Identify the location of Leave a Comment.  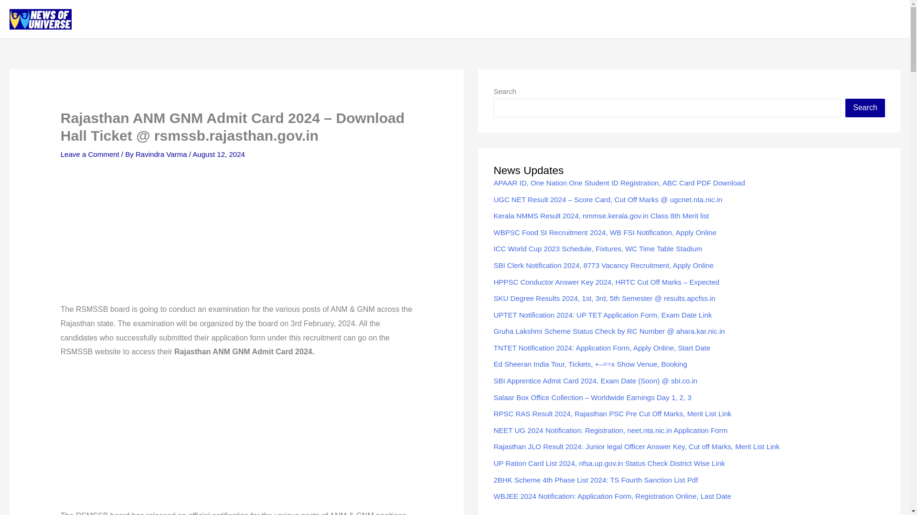
(90, 154).